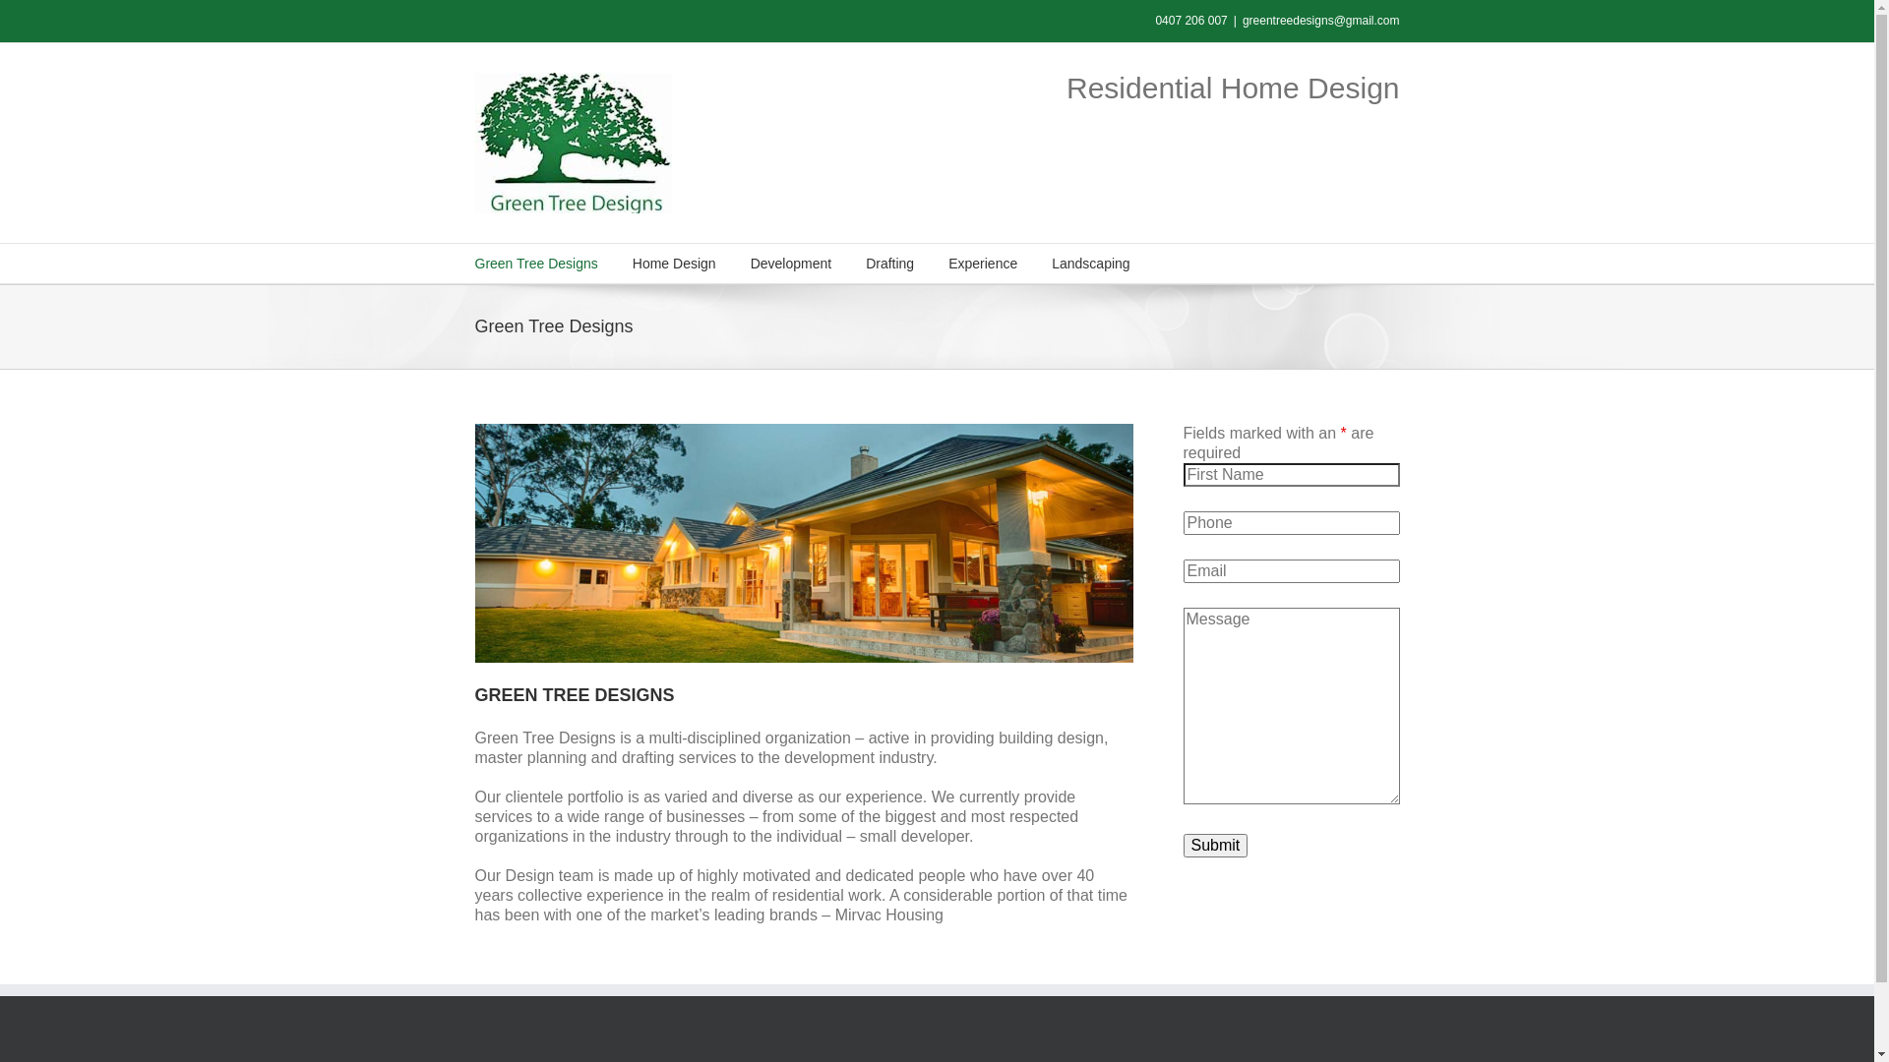 This screenshot has height=1062, width=1889. What do you see at coordinates (1090, 264) in the screenshot?
I see `Landscaping` at bounding box center [1090, 264].